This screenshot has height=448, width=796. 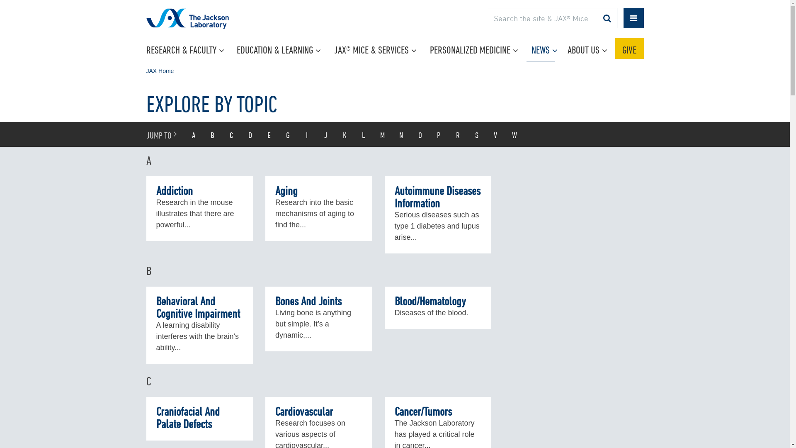 What do you see at coordinates (514, 134) in the screenshot?
I see `W` at bounding box center [514, 134].